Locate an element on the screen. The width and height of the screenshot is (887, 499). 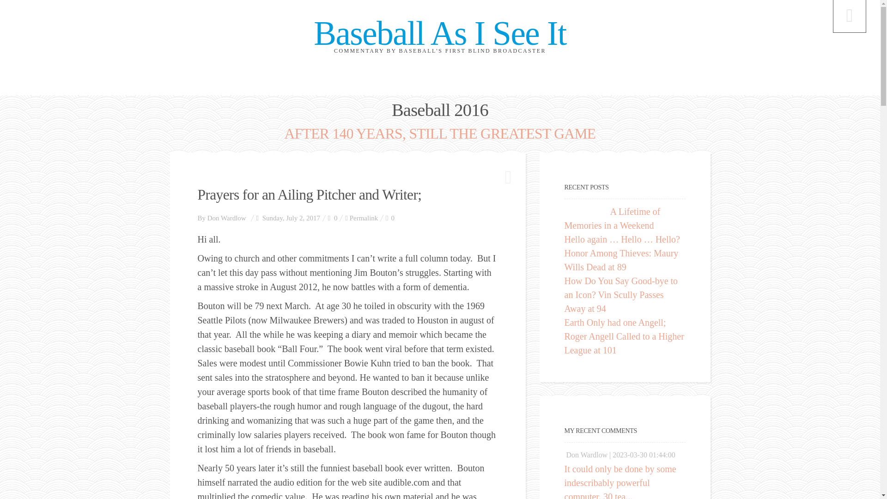
0 is located at coordinates (390, 218).